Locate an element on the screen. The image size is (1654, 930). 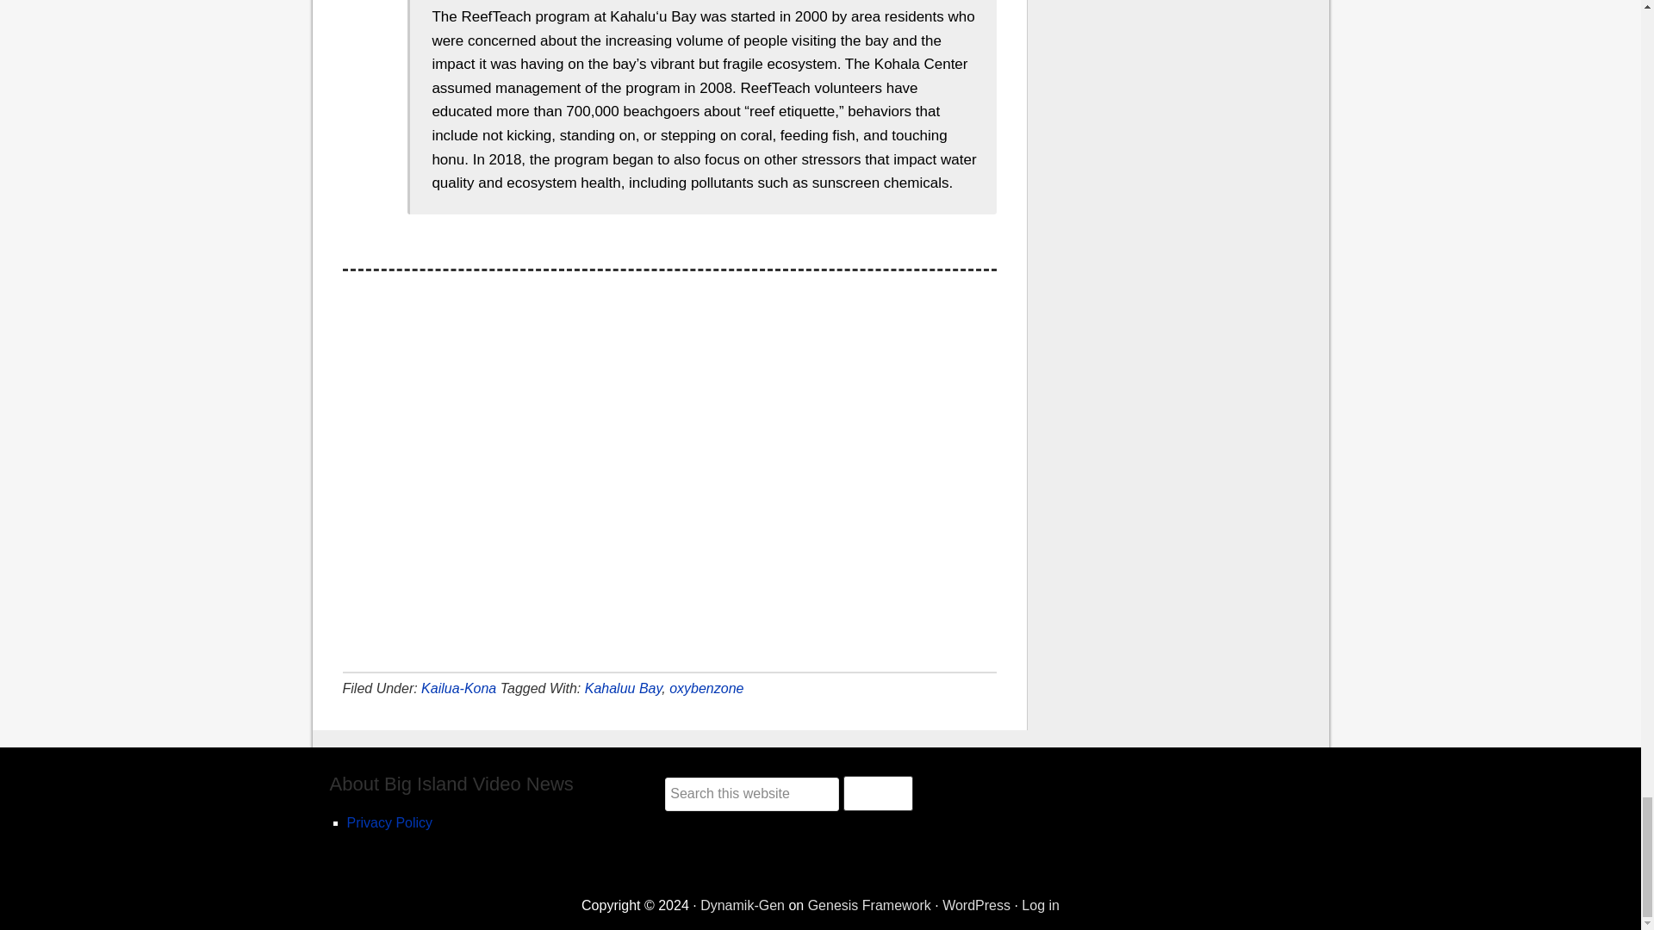
Privacy Policy is located at coordinates (389, 823).